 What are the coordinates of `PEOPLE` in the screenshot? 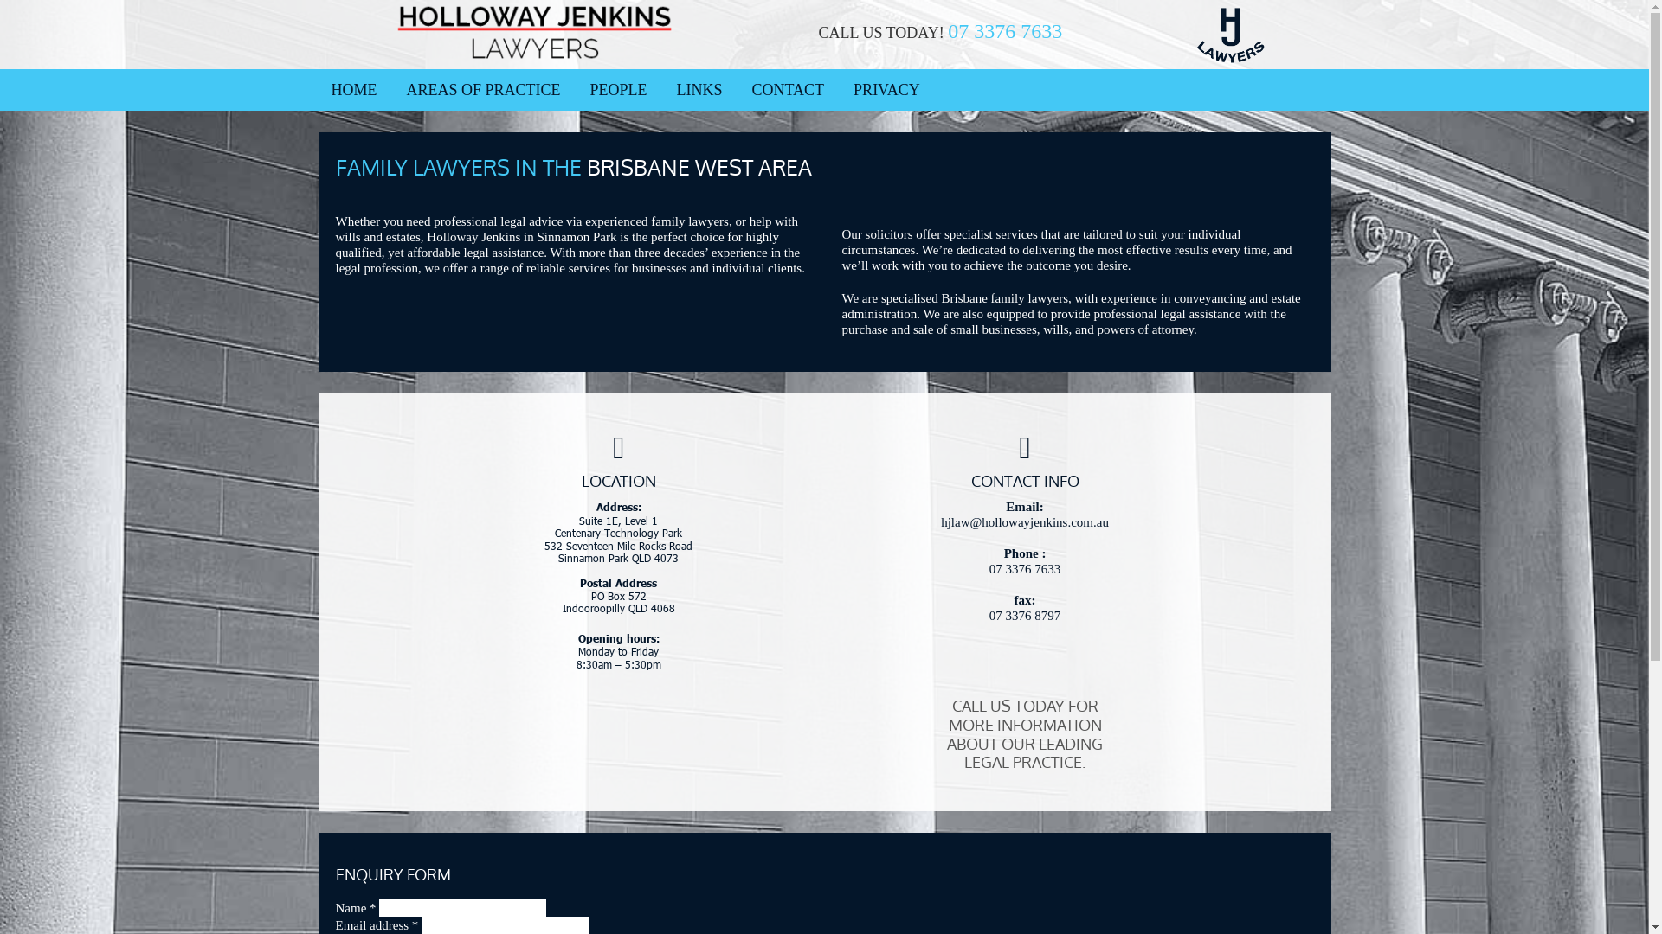 It's located at (619, 90).